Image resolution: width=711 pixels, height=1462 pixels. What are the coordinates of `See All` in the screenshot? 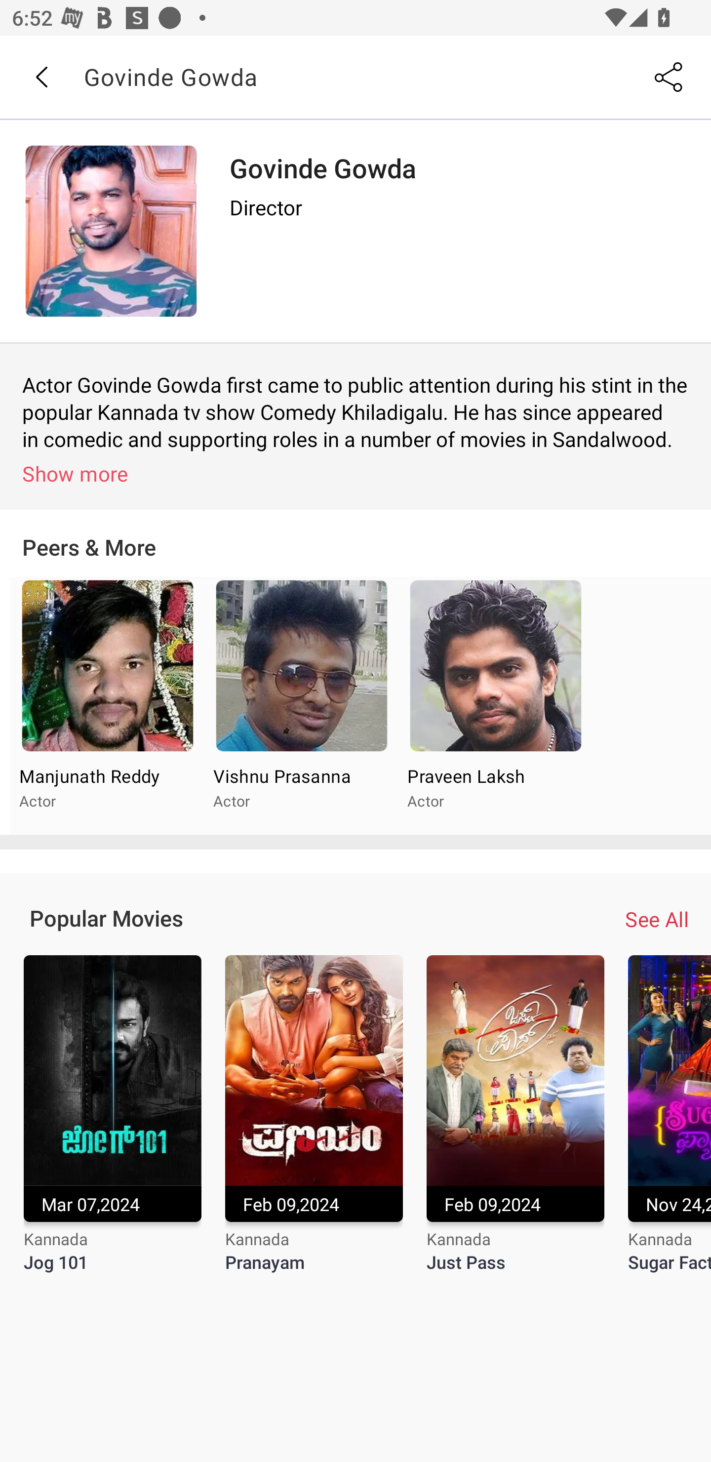 It's located at (657, 919).